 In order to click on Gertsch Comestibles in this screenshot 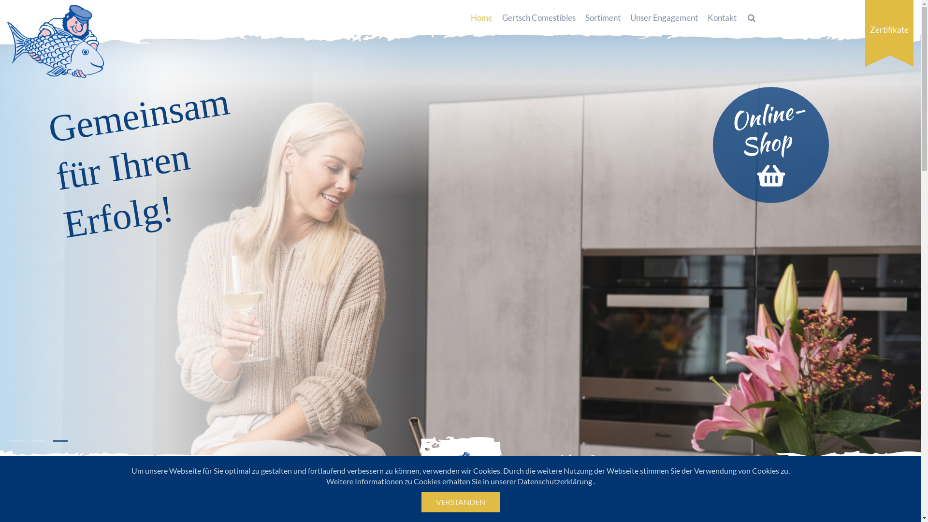, I will do `click(539, 18)`.